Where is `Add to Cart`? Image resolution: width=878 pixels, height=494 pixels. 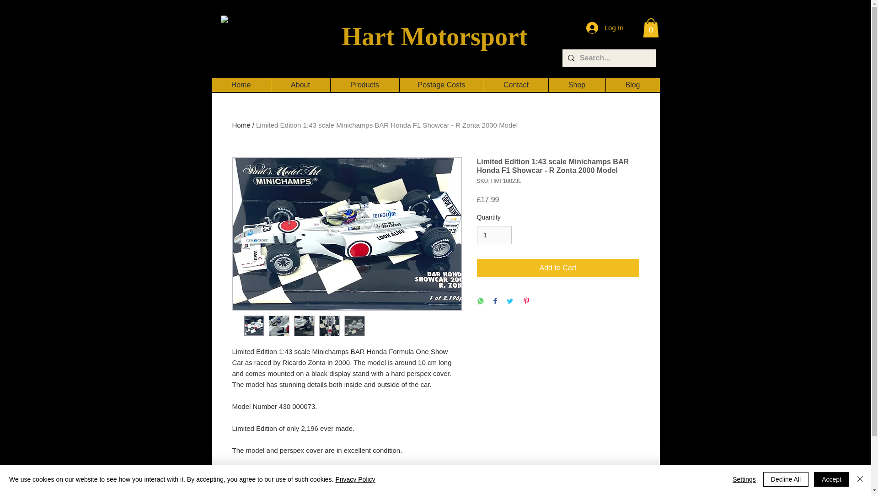
Add to Cart is located at coordinates (558, 268).